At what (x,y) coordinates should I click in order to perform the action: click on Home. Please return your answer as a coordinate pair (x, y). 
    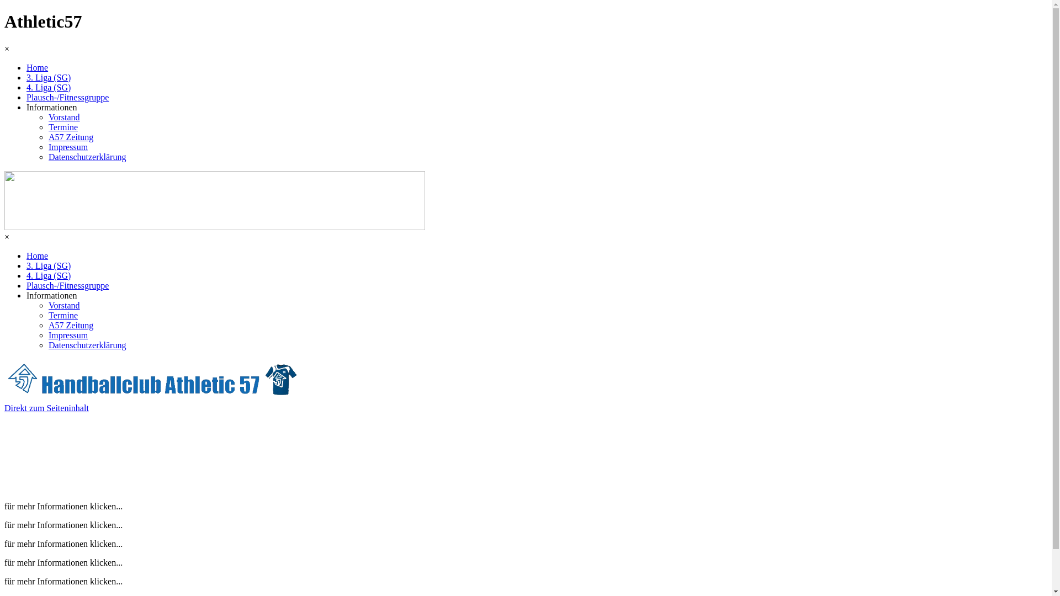
    Looking at the image, I should click on (38, 256).